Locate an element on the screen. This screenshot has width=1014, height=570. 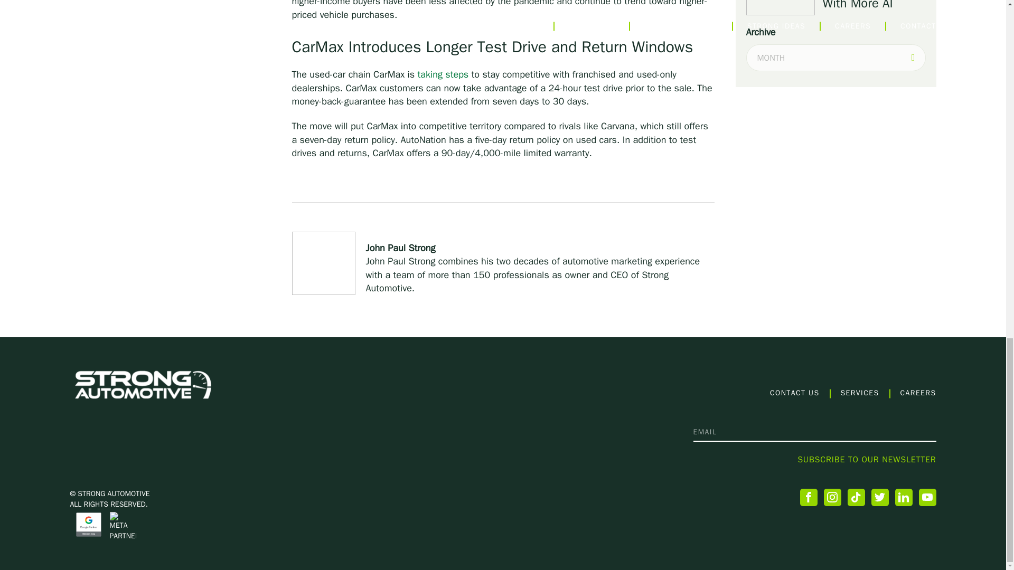
Google Premier Partner is located at coordinates (88, 525).